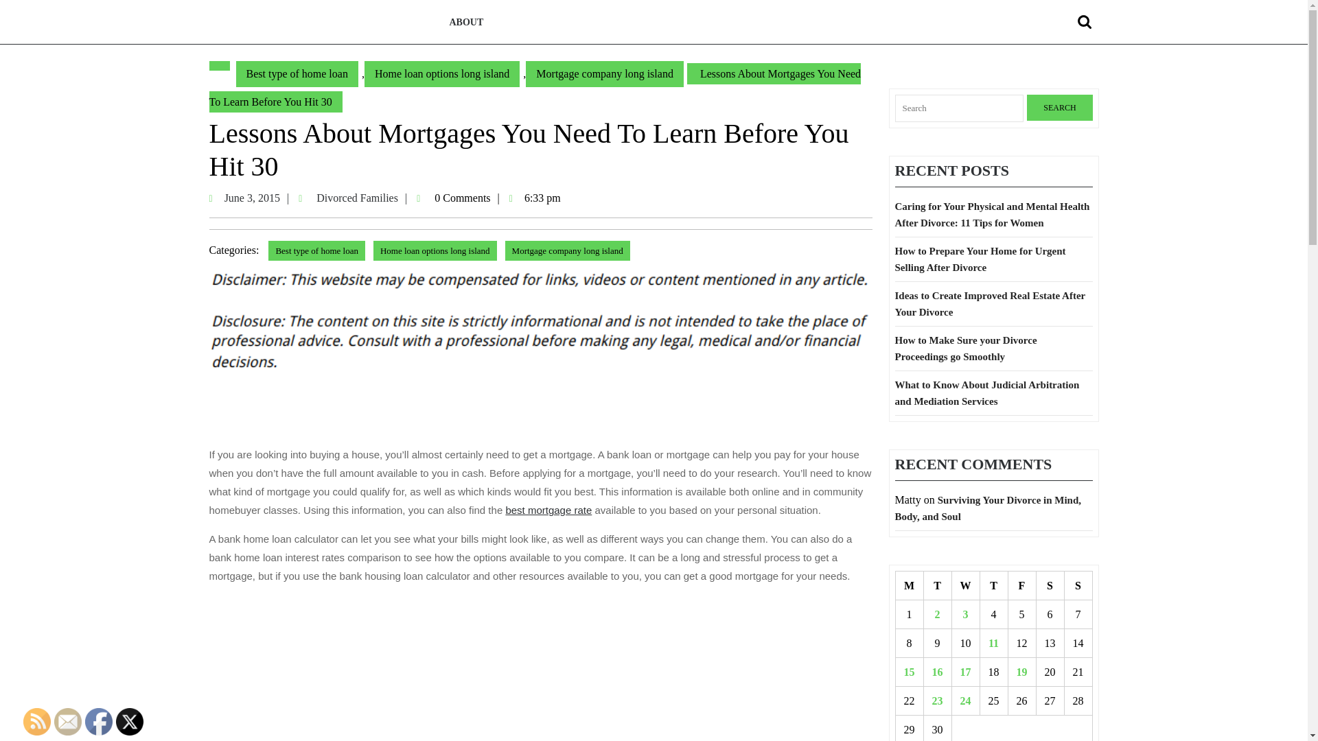 The height and width of the screenshot is (741, 1318). Describe the element at coordinates (435, 251) in the screenshot. I see `11` at that location.